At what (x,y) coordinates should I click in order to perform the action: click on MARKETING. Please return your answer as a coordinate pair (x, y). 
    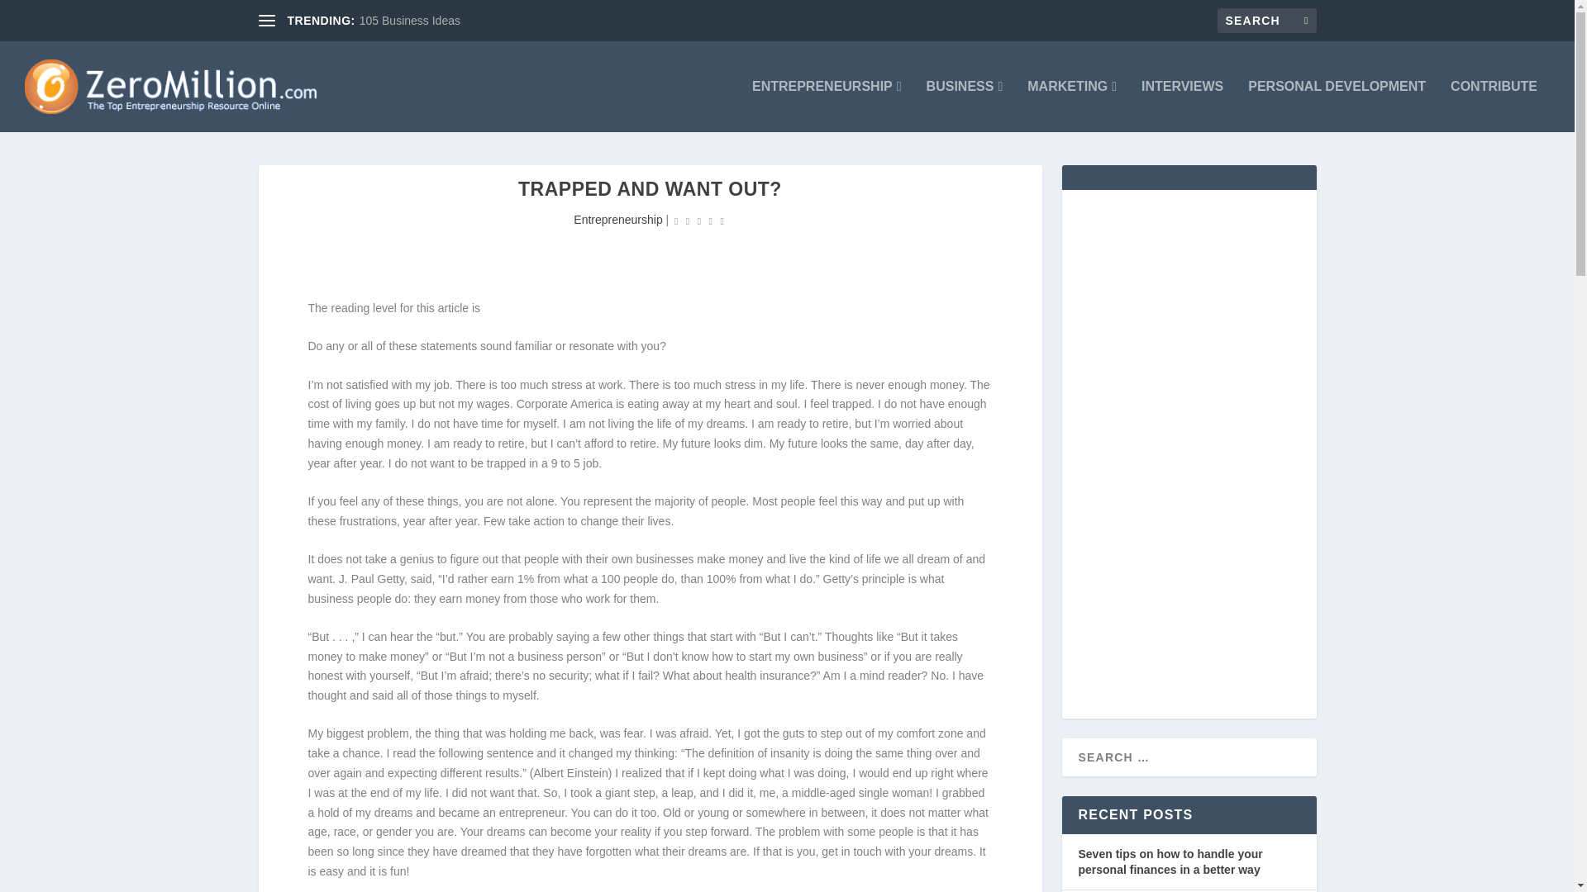
    Looking at the image, I should click on (1071, 106).